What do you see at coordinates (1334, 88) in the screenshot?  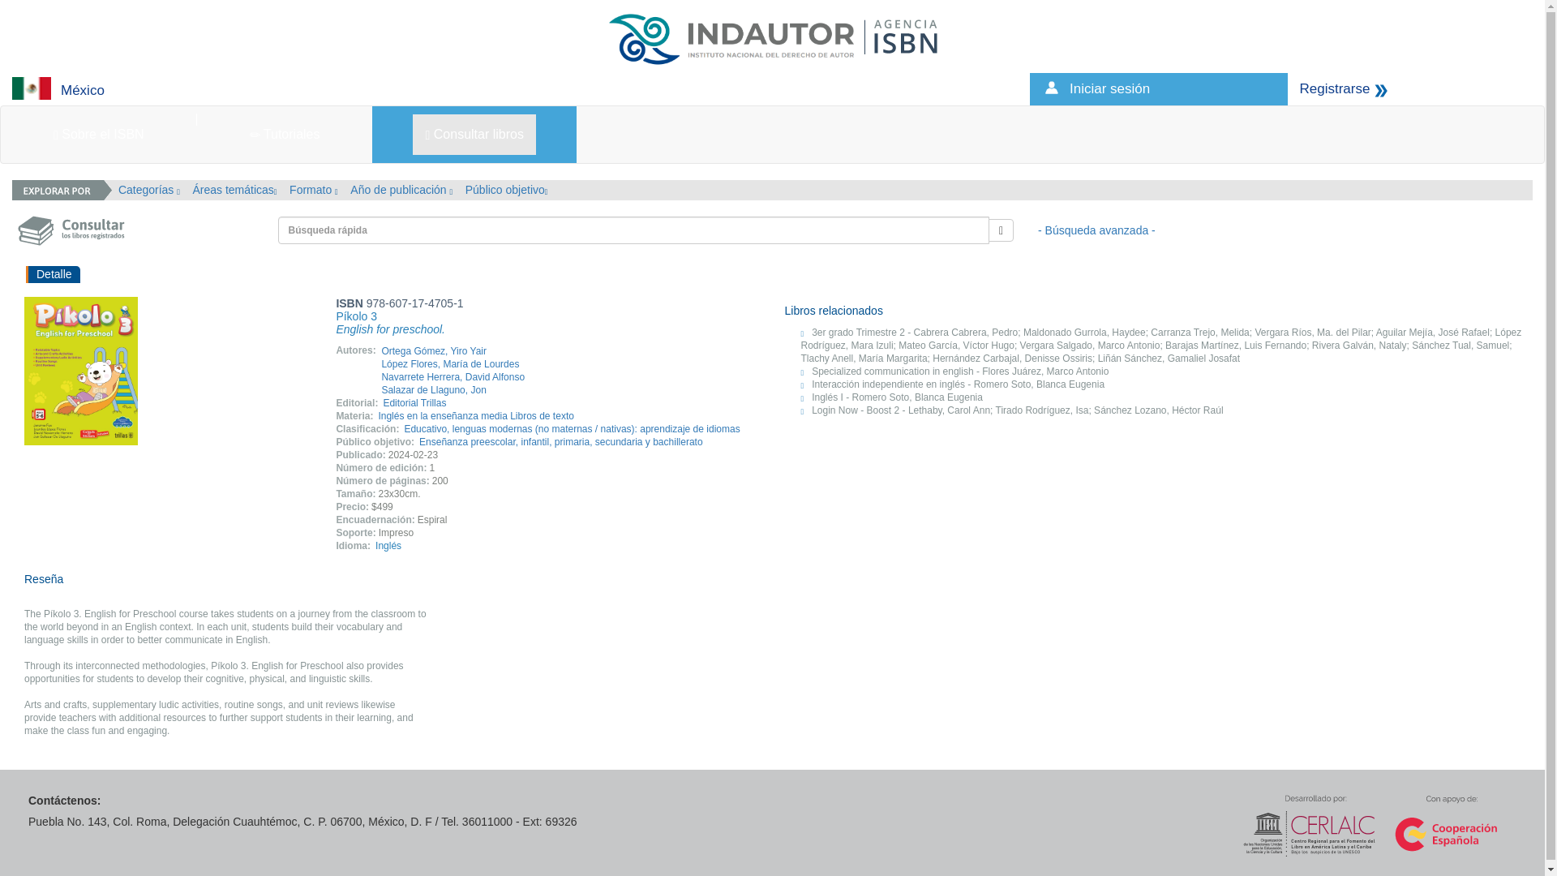 I see `Registrarse` at bounding box center [1334, 88].